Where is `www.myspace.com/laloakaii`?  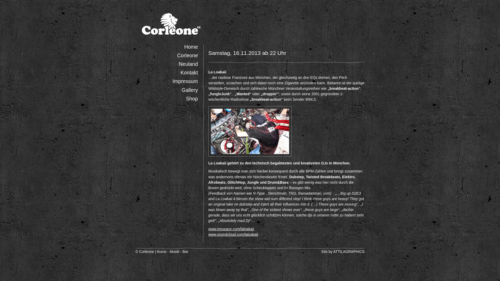
www.myspace.com/laloakaii is located at coordinates (231, 229).